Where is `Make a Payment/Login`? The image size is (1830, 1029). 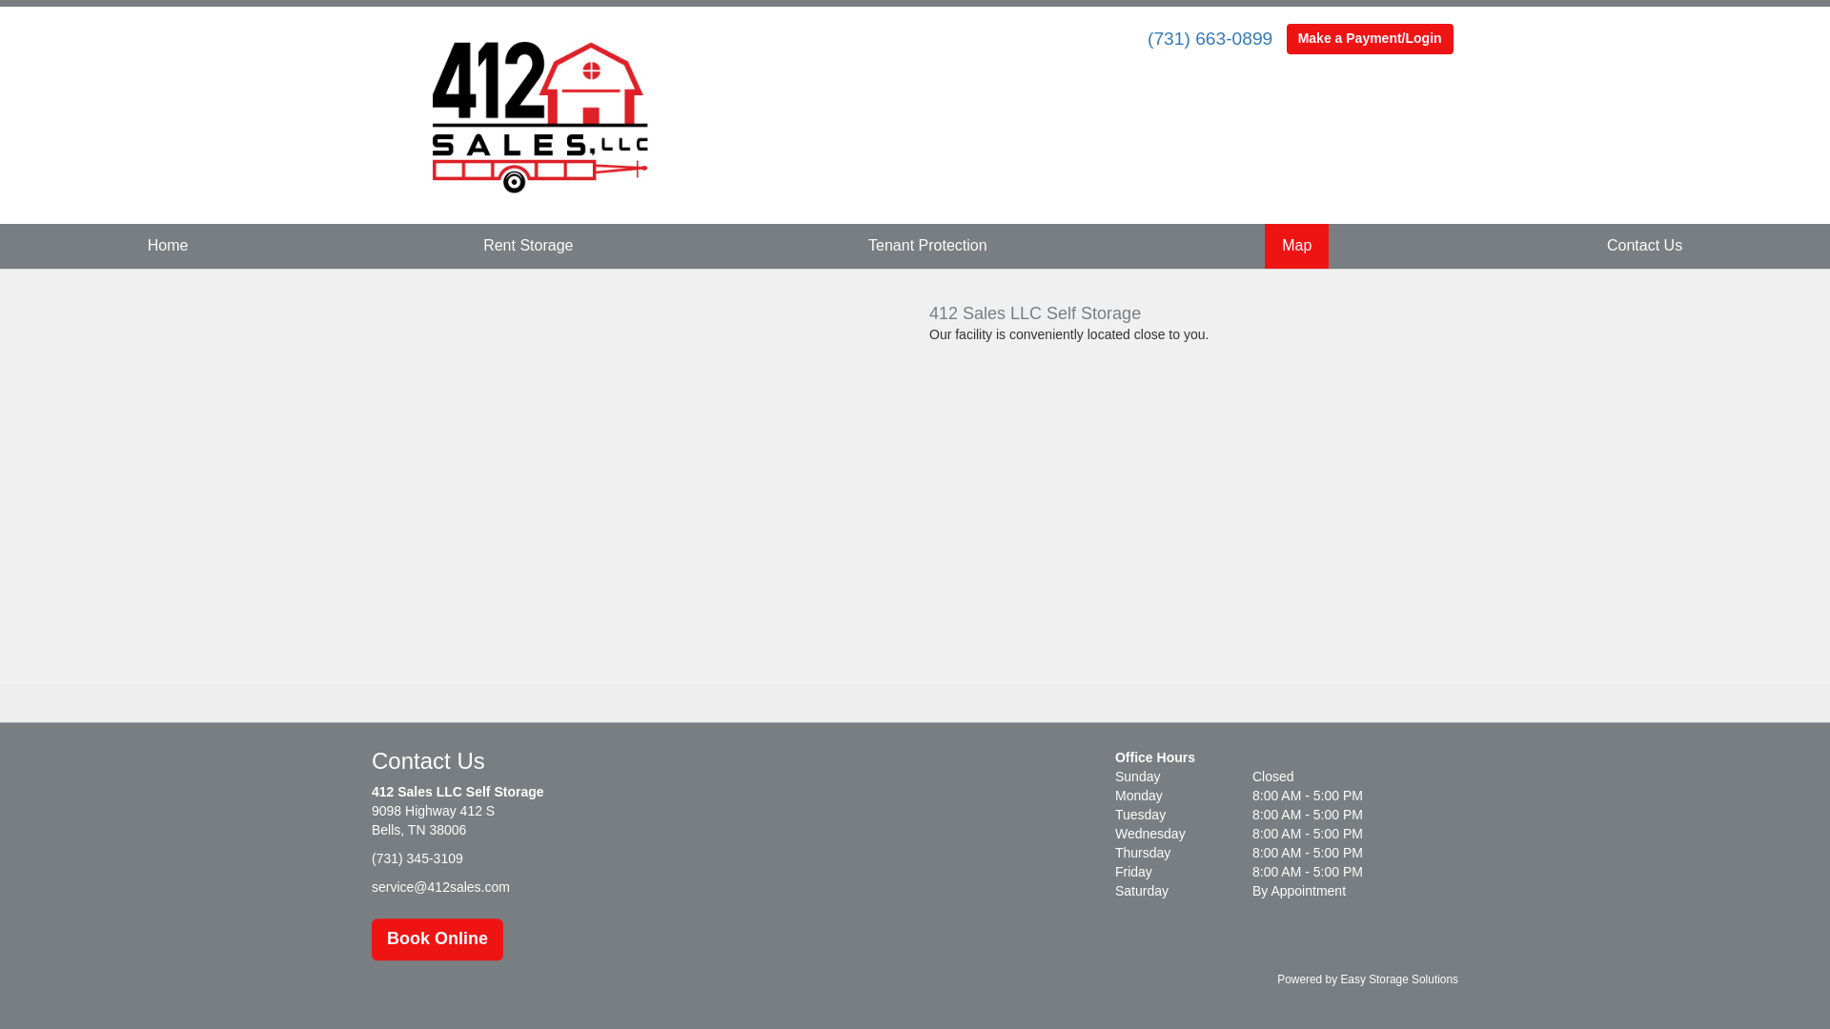 Make a Payment/Login is located at coordinates (1371, 39).